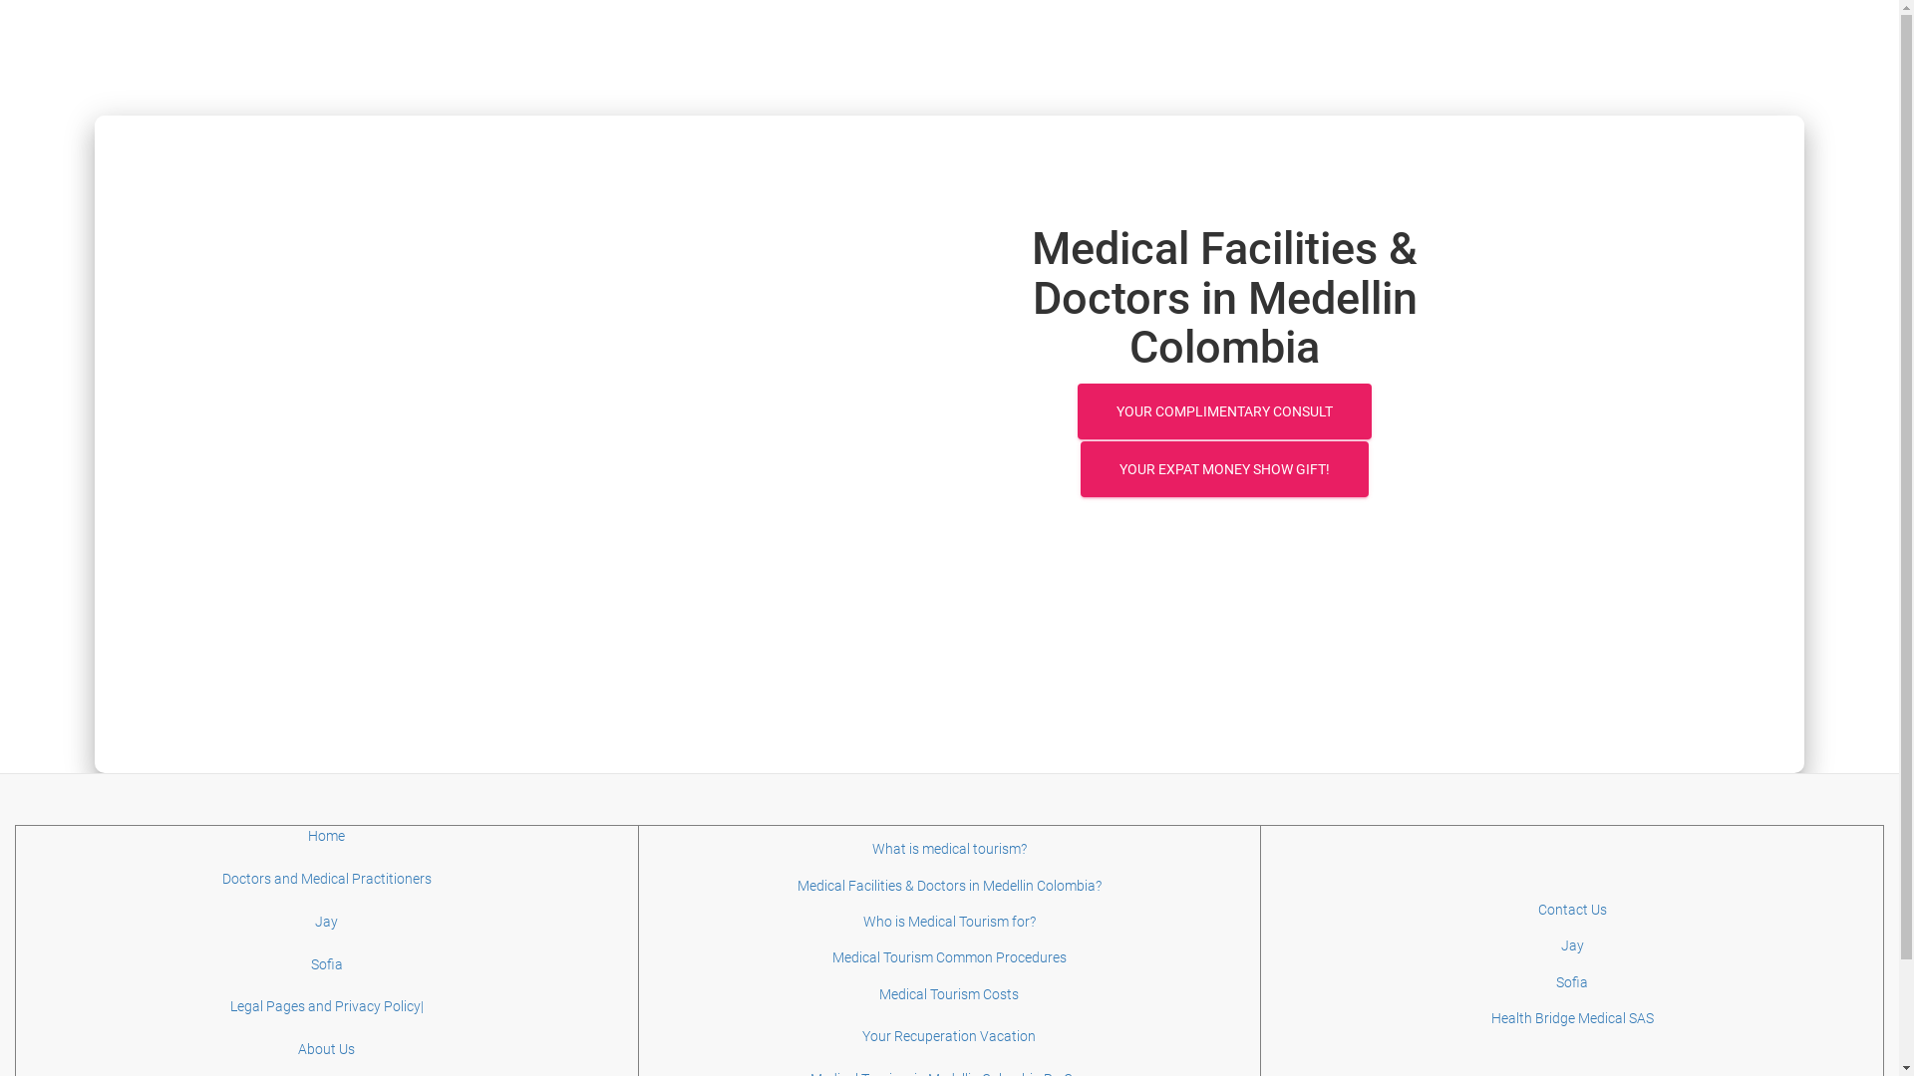 This screenshot has width=1914, height=1076. What do you see at coordinates (327, 1006) in the screenshot?
I see `Legal Pages and Privacy Policy|` at bounding box center [327, 1006].